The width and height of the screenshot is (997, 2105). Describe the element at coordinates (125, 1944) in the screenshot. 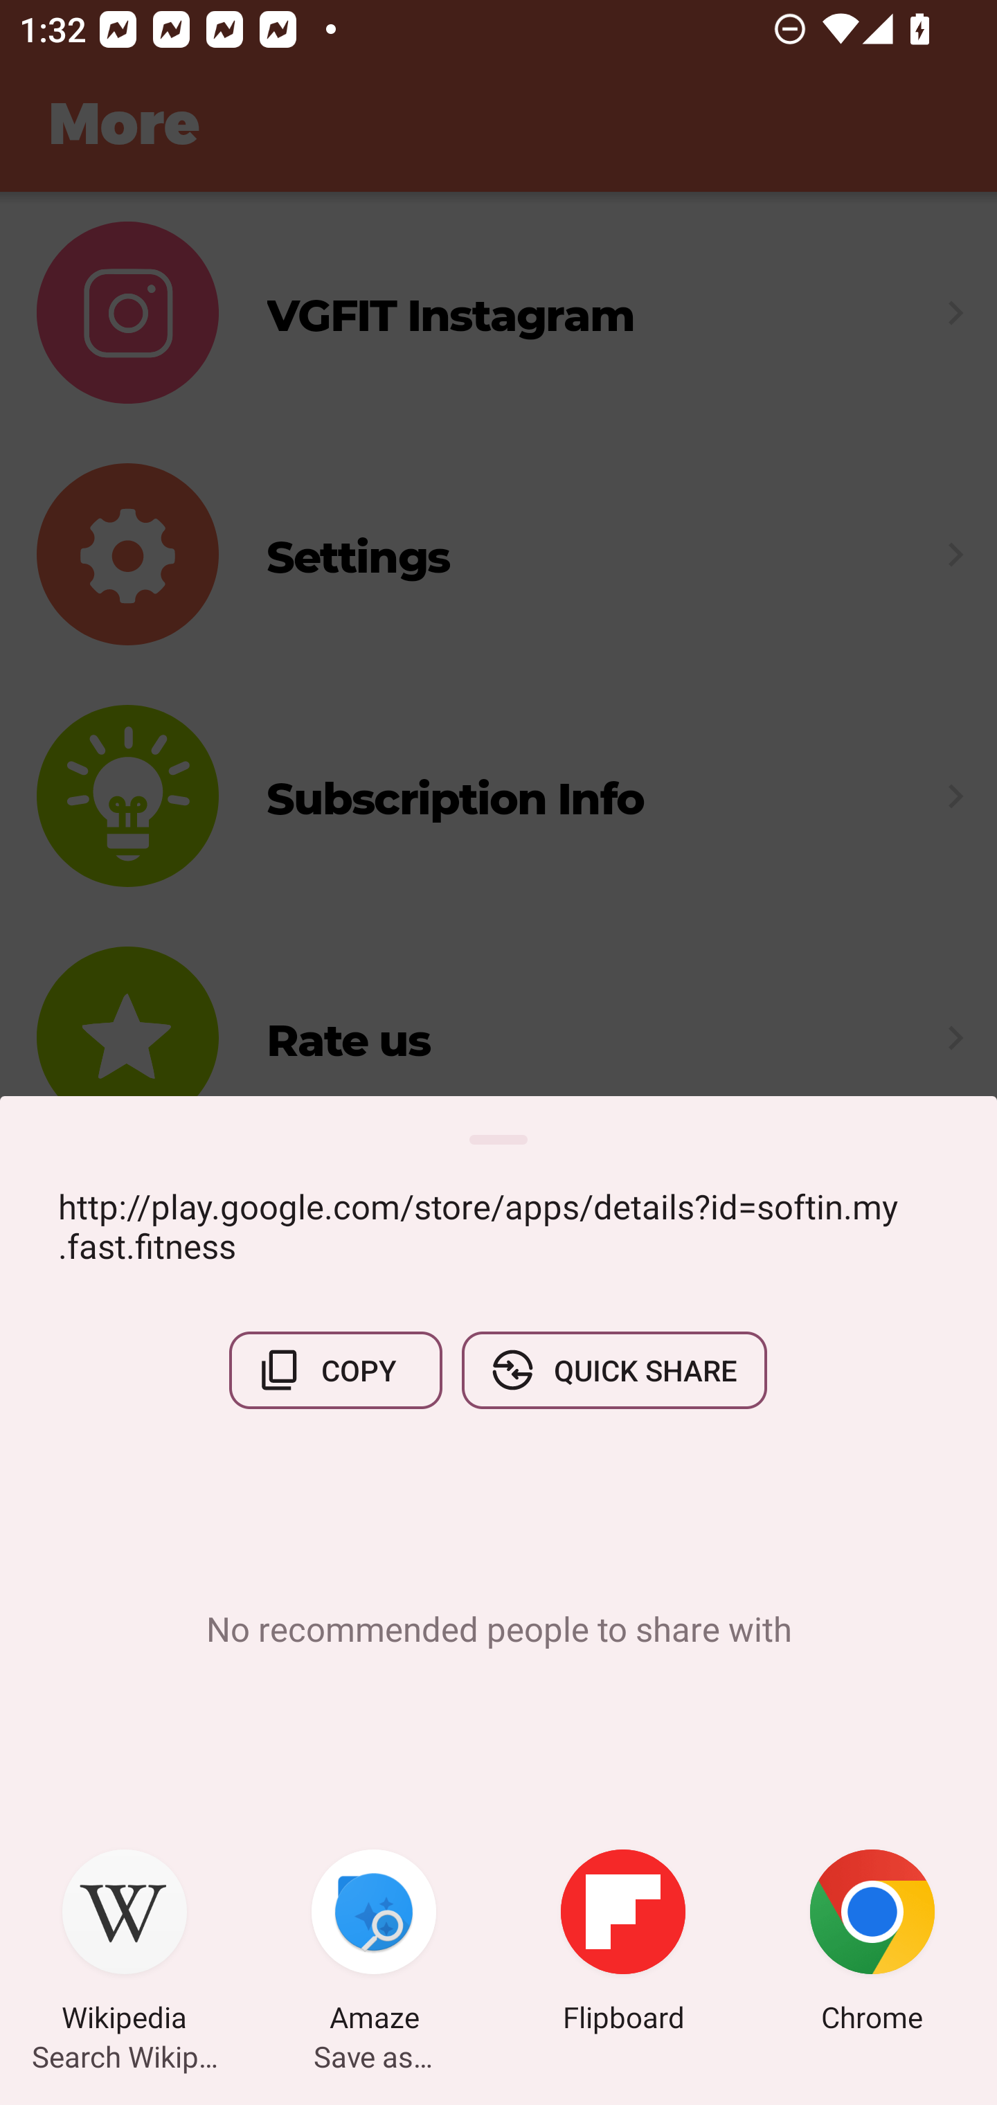

I see `Wikipedia Search Wikipedia` at that location.